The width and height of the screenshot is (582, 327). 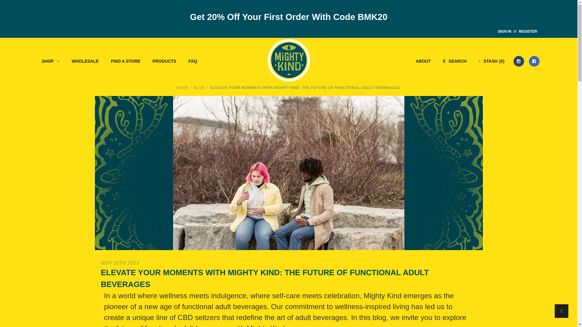 What do you see at coordinates (126, 61) in the screenshot?
I see `FIND A STORE` at bounding box center [126, 61].